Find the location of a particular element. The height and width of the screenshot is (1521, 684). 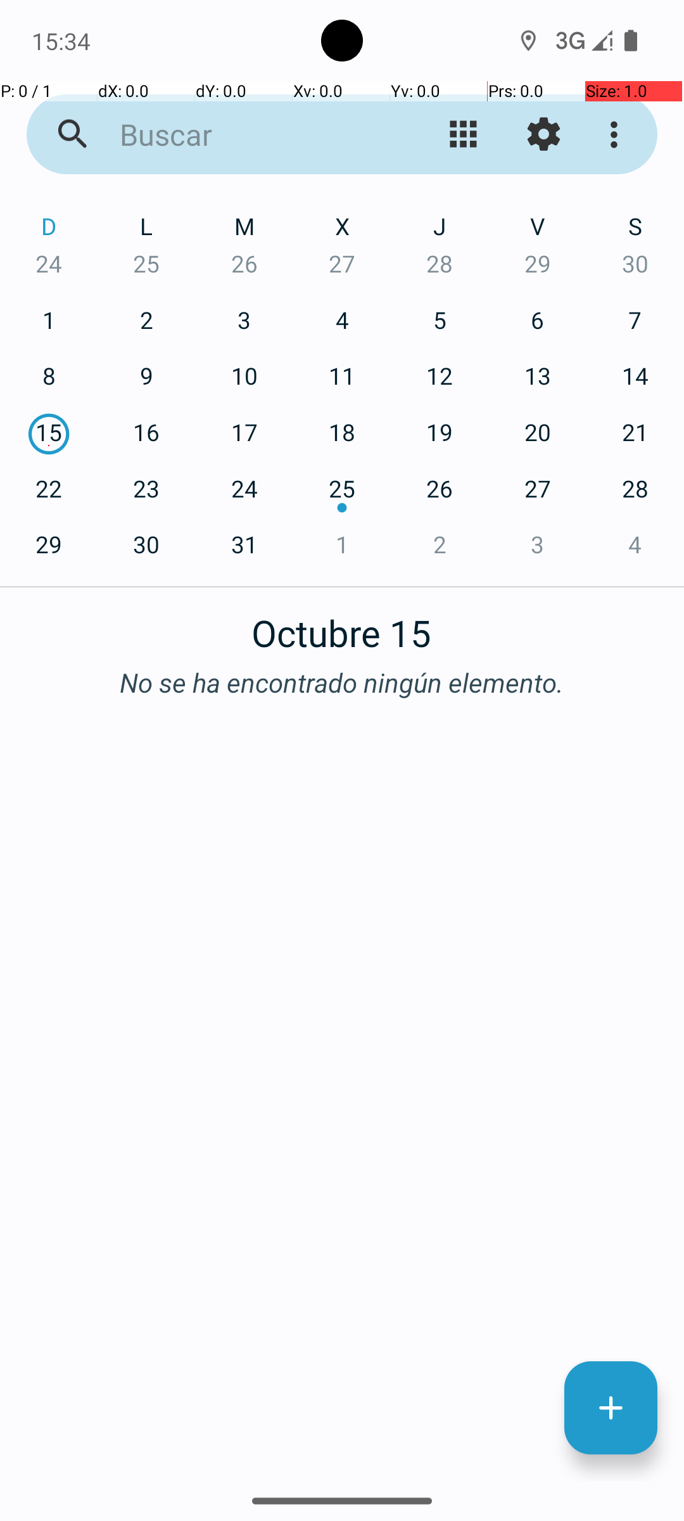

Octubre 15 is located at coordinates (342, 626).